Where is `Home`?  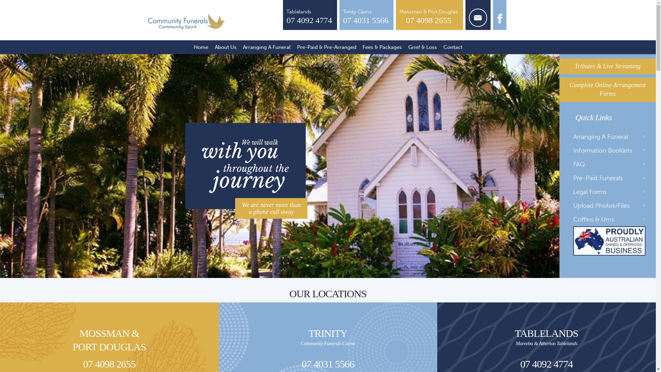 Home is located at coordinates (201, 47).